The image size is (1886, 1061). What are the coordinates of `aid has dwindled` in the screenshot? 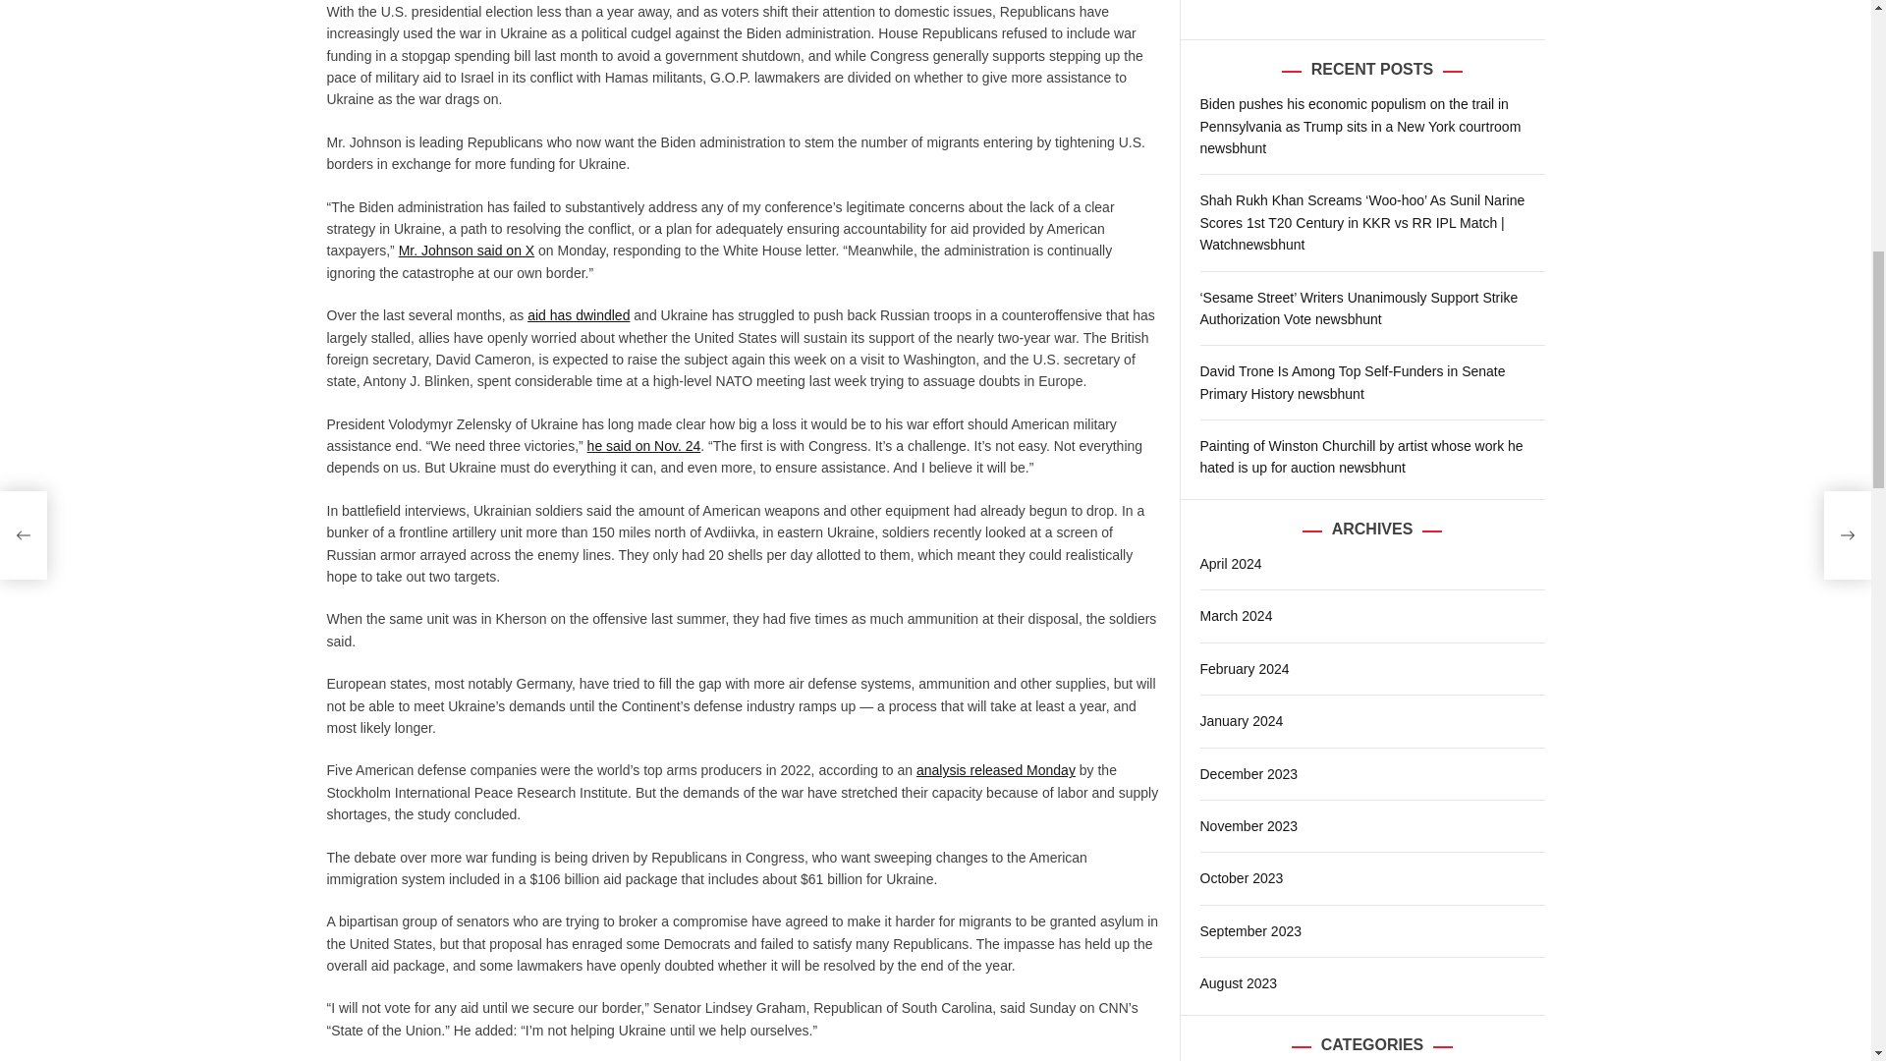 It's located at (579, 315).